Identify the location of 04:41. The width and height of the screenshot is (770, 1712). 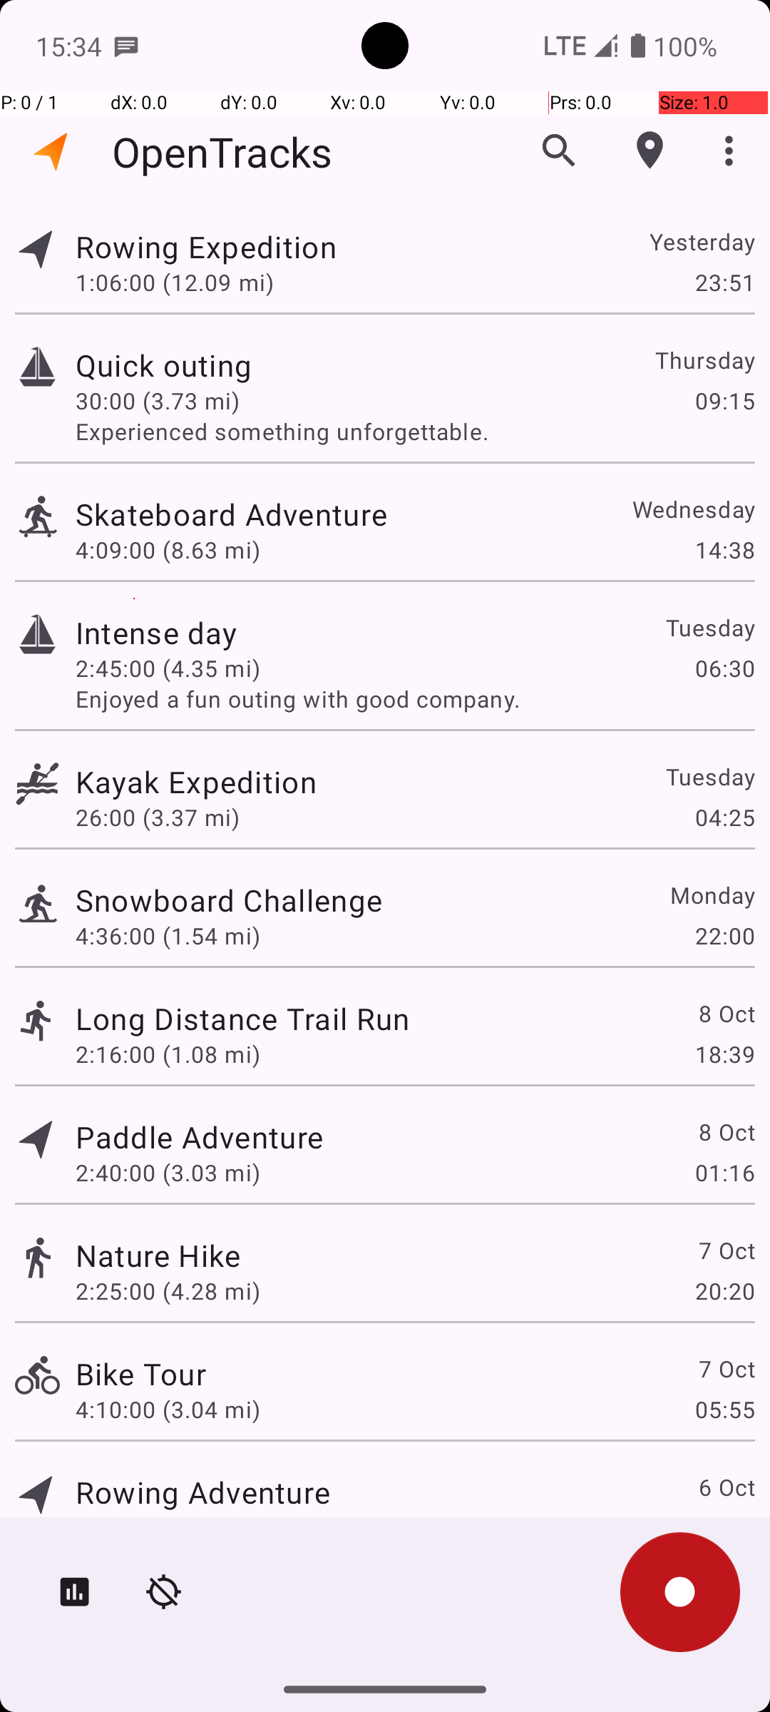
(724, 1528).